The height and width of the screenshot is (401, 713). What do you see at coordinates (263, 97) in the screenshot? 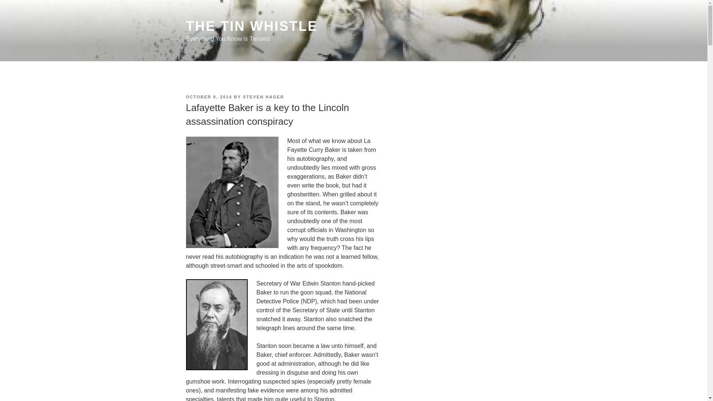
I see `STEVEN HAGER` at bounding box center [263, 97].